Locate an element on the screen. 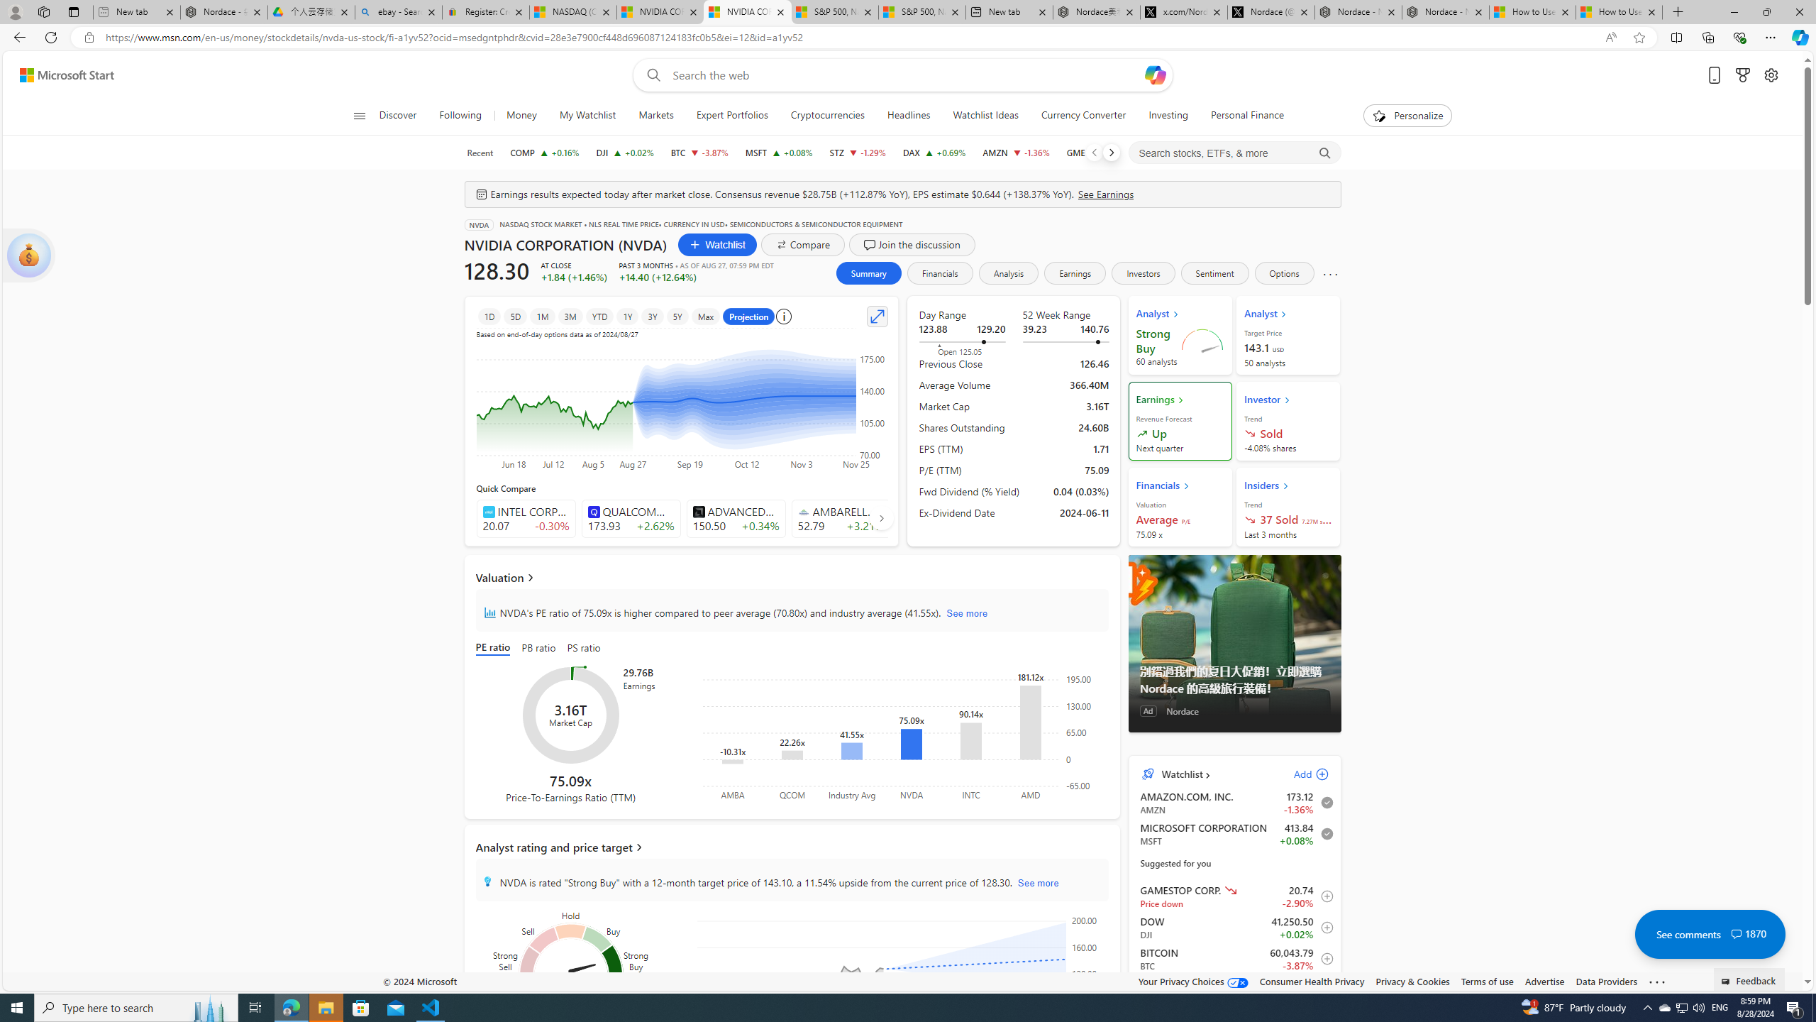 This screenshot has height=1022, width=1816. Investors is located at coordinates (1143, 273).